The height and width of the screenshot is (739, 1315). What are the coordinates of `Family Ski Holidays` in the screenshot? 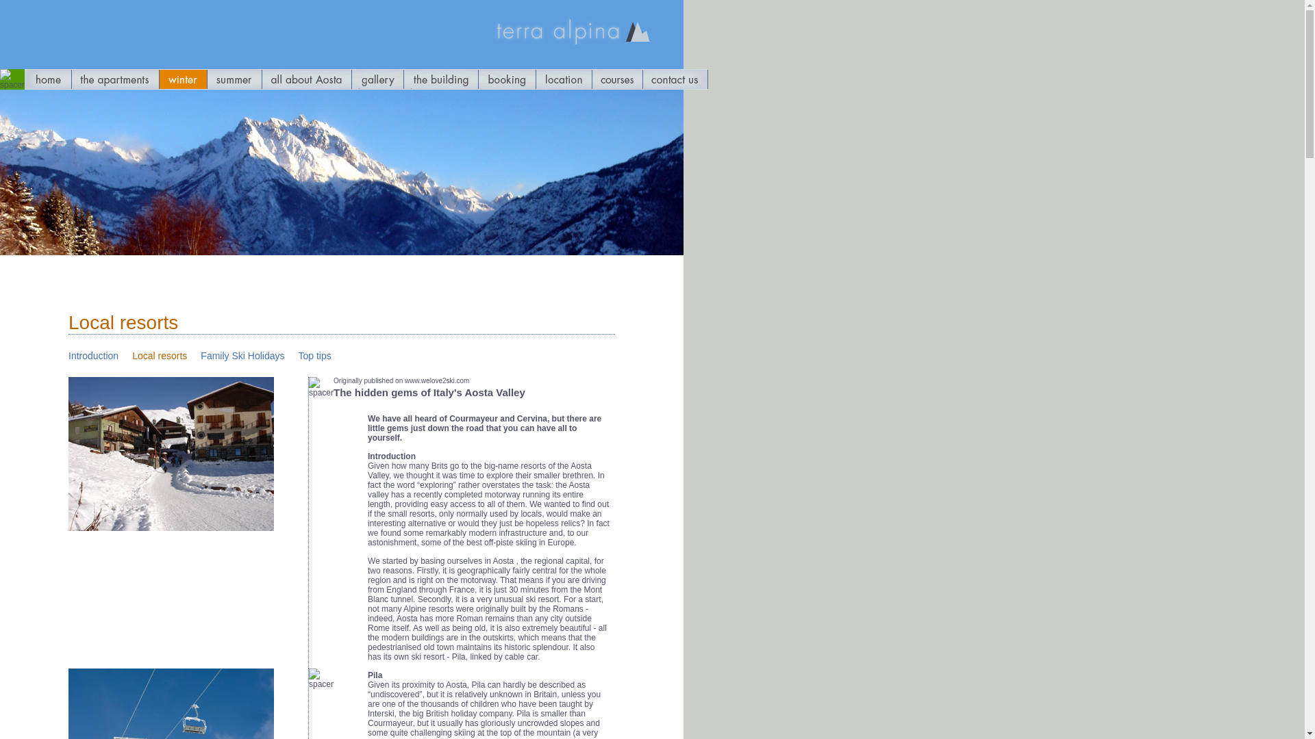 It's located at (242, 356).